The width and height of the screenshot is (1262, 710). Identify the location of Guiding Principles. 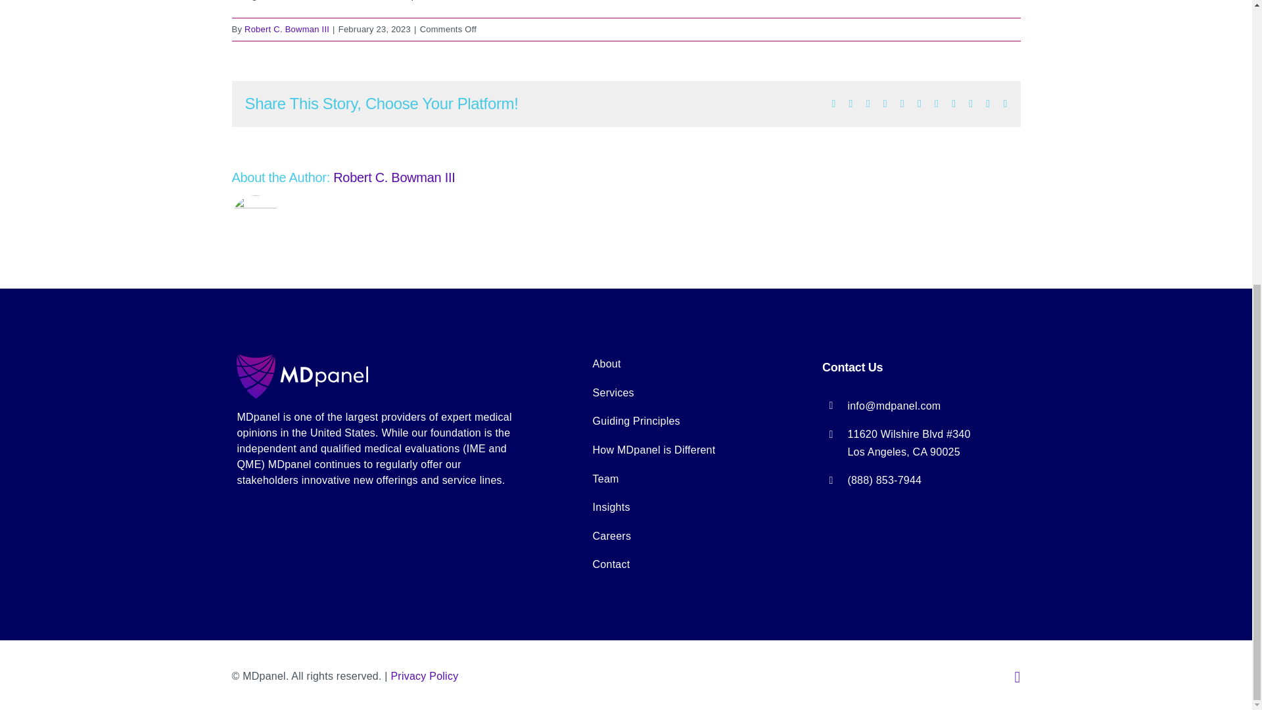
(691, 421).